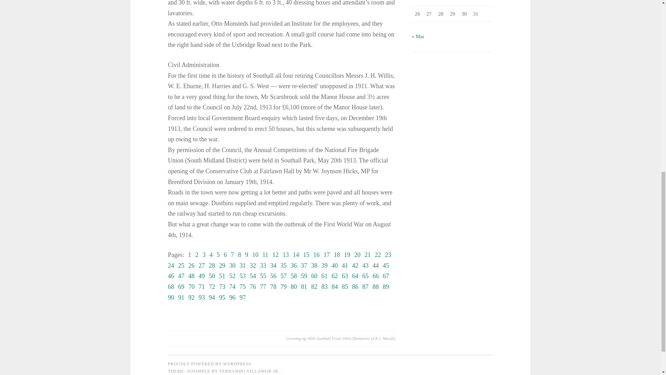 The image size is (666, 375). What do you see at coordinates (232, 265) in the screenshot?
I see `30` at bounding box center [232, 265].